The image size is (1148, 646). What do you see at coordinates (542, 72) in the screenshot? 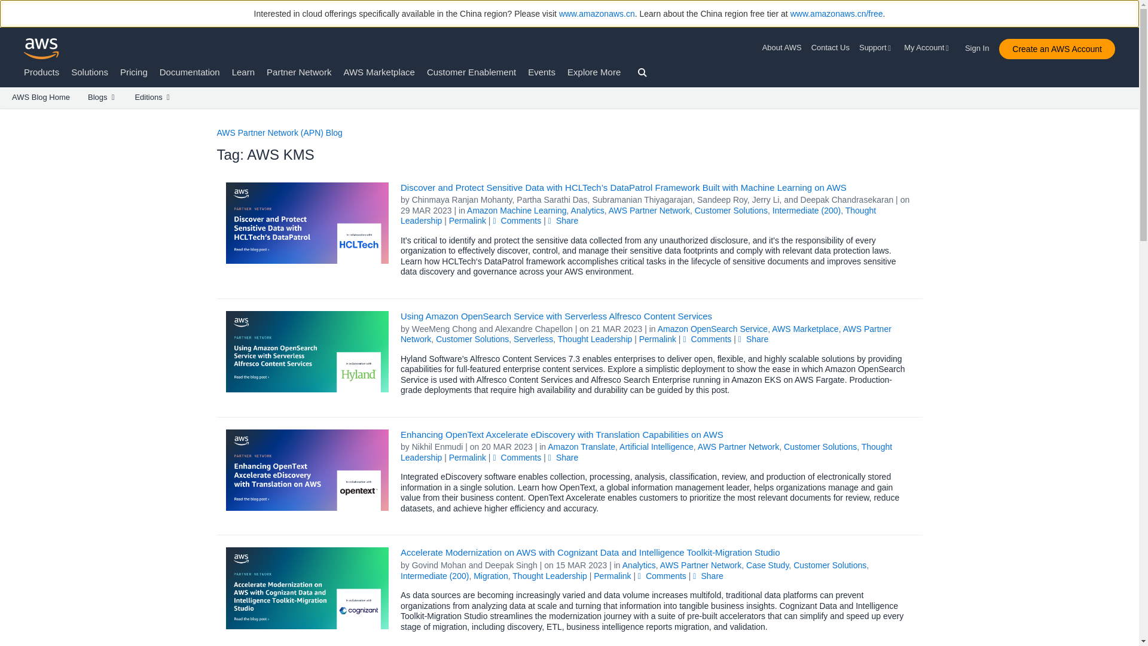
I see `Events` at bounding box center [542, 72].